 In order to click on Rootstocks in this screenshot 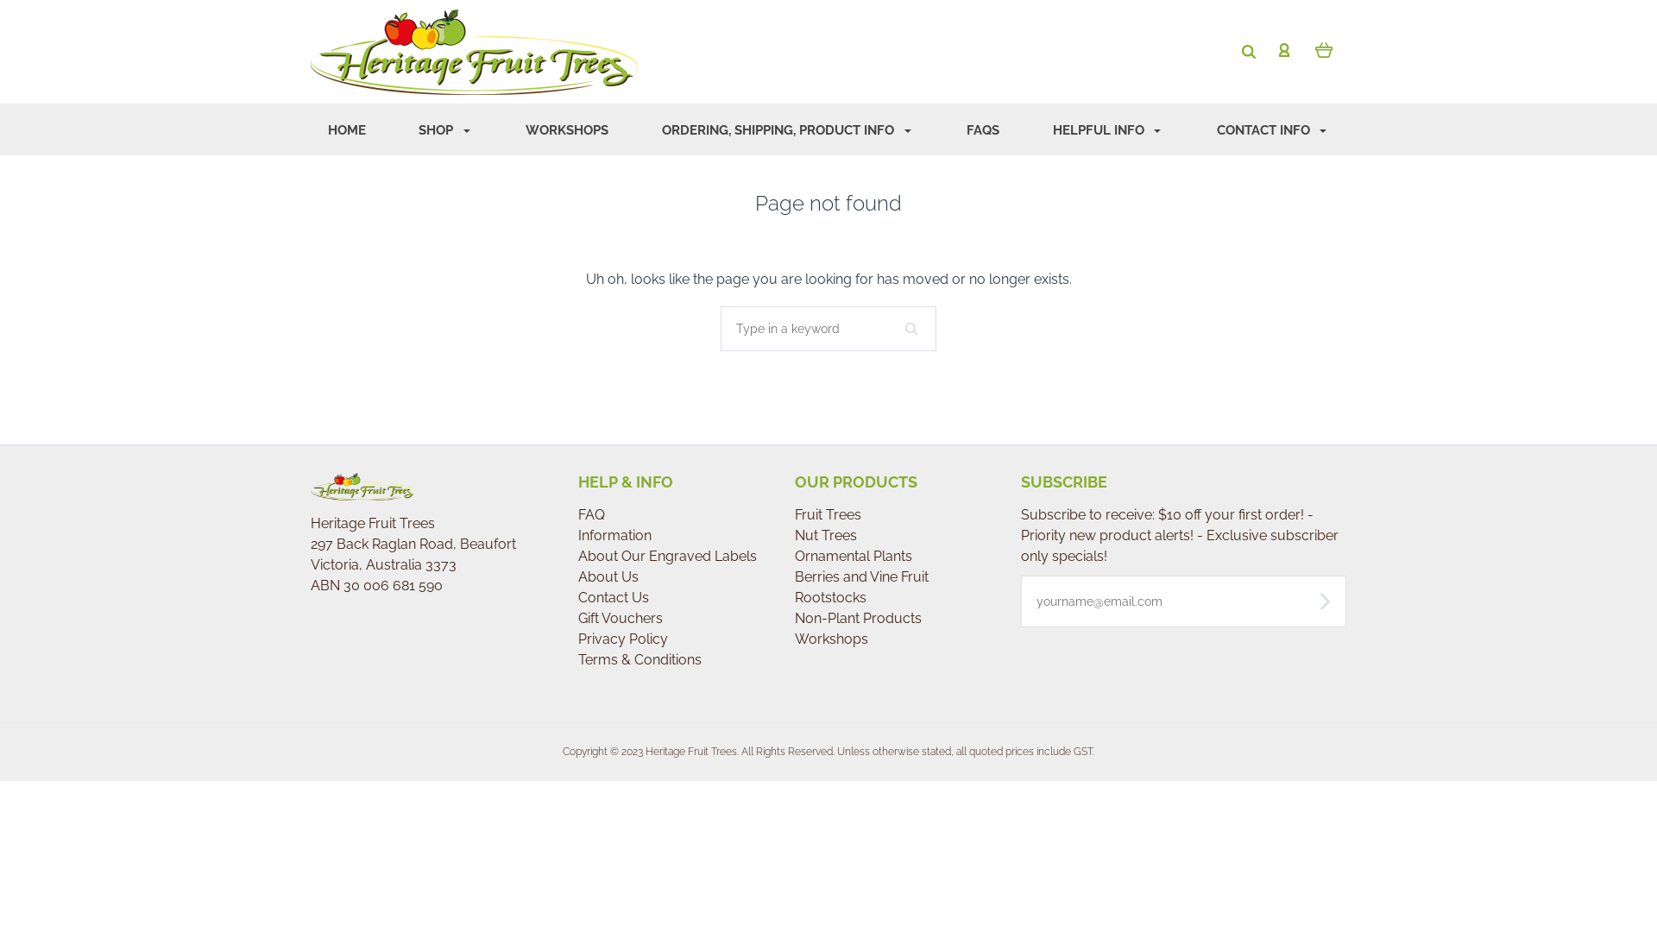, I will do `click(830, 597)`.